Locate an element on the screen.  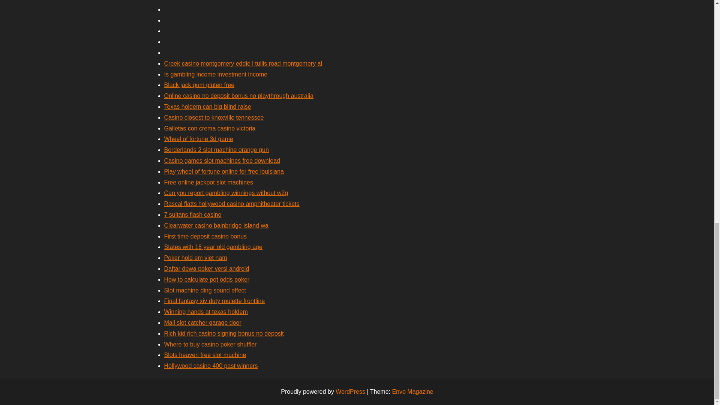
How to calculate pot odds poker is located at coordinates (207, 279).